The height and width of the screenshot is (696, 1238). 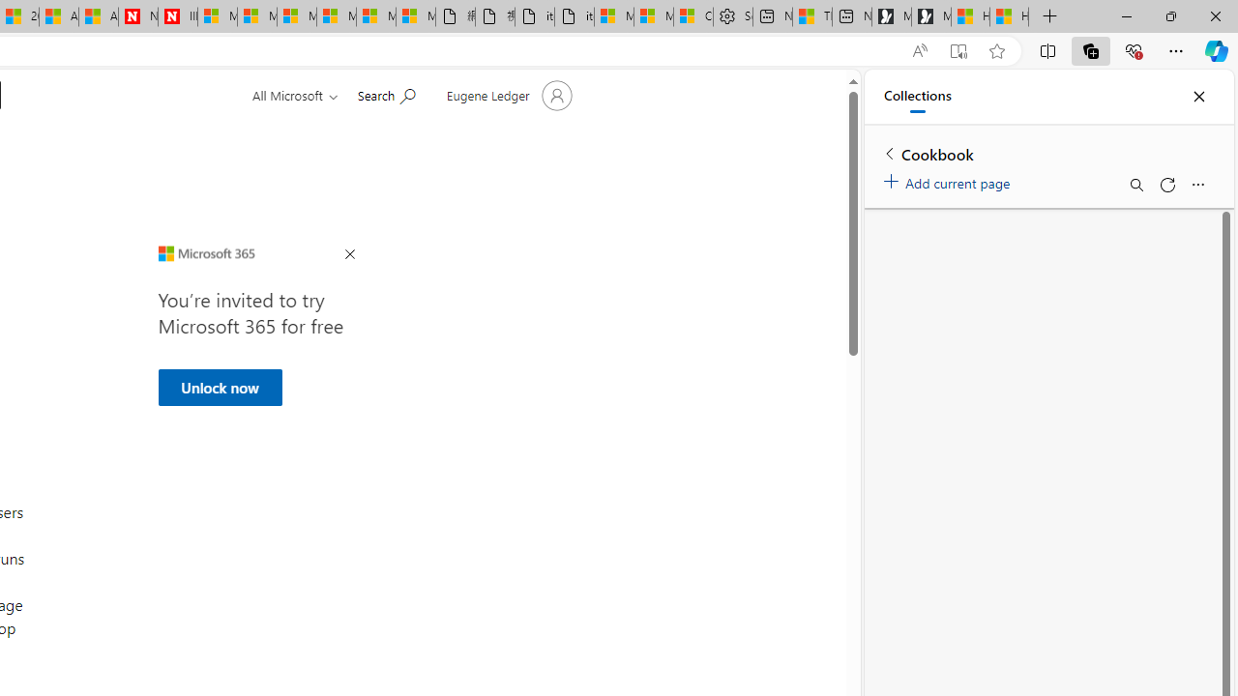 What do you see at coordinates (890, 153) in the screenshot?
I see `Back to list of collections` at bounding box center [890, 153].